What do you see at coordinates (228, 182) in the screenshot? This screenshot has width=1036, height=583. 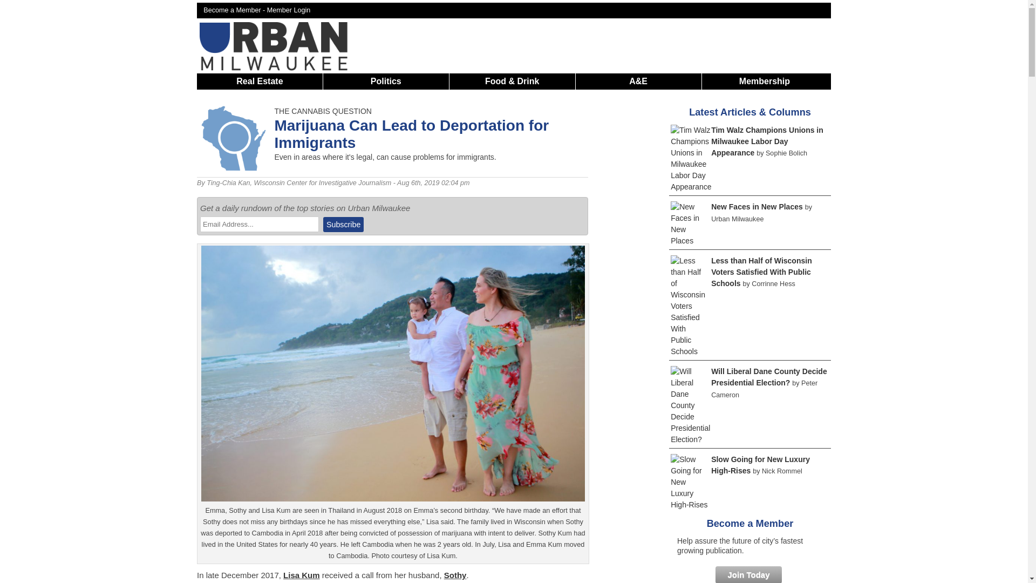 I see `Ting-Chia Kan` at bounding box center [228, 182].